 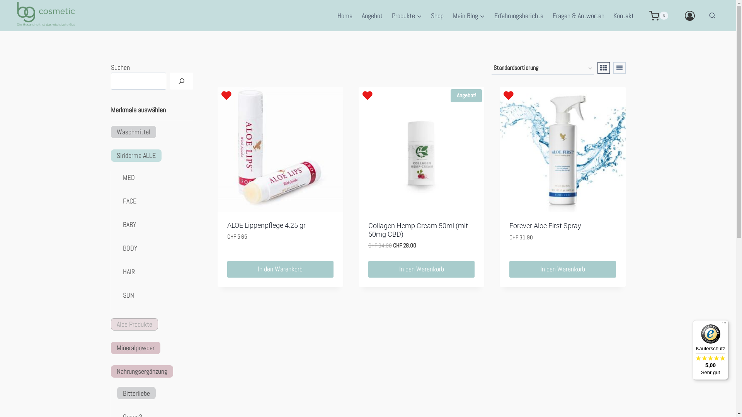 What do you see at coordinates (519, 15) in the screenshot?
I see `Erfahrungsberichte` at bounding box center [519, 15].